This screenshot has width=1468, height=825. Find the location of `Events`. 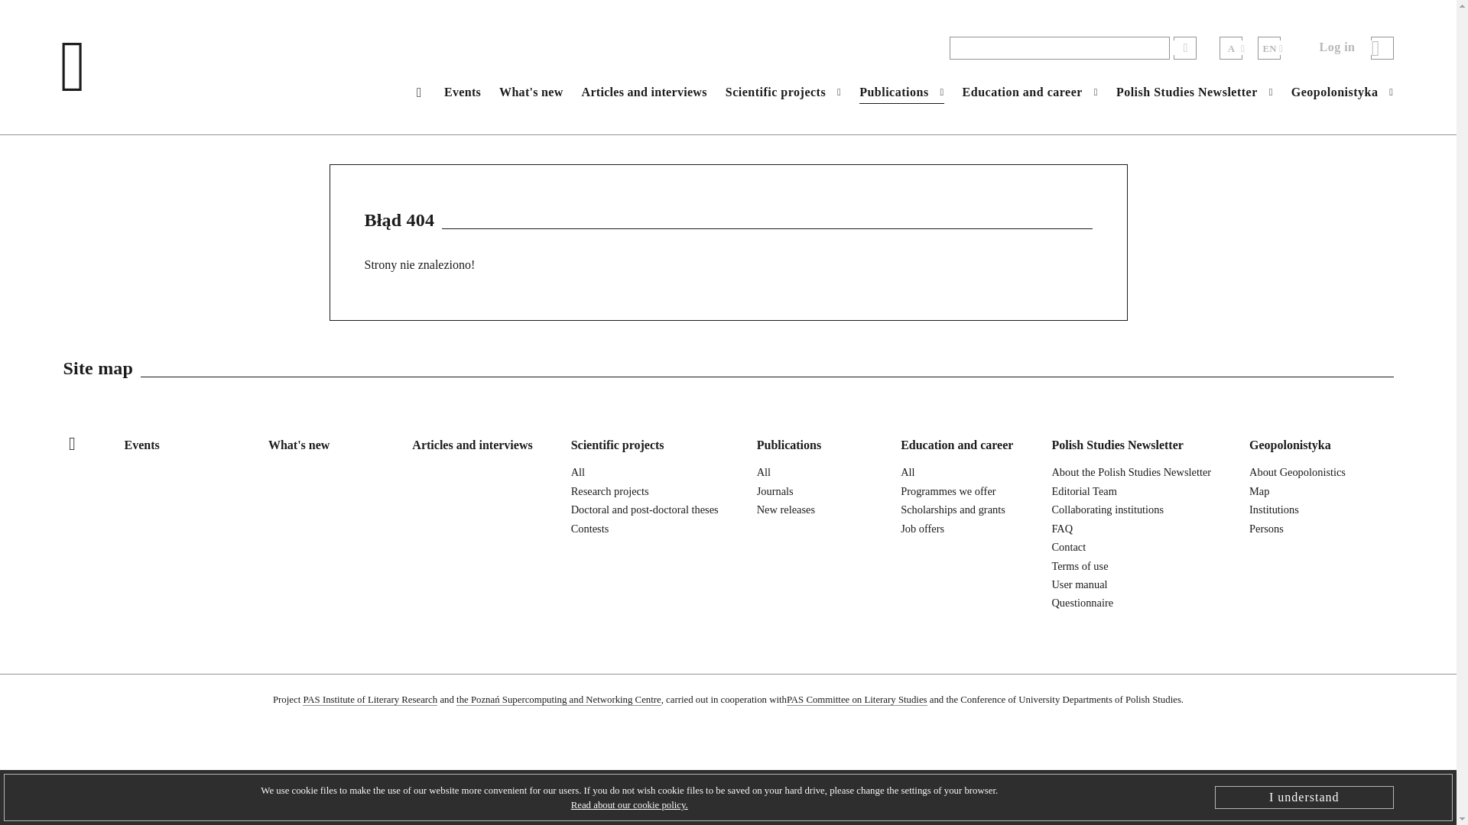

Events is located at coordinates (463, 92).